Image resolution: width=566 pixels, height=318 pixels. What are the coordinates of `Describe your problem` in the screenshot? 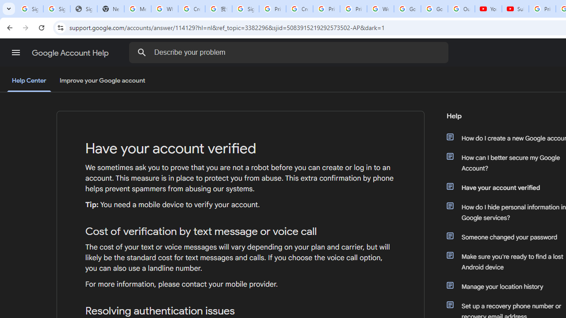 It's located at (290, 52).